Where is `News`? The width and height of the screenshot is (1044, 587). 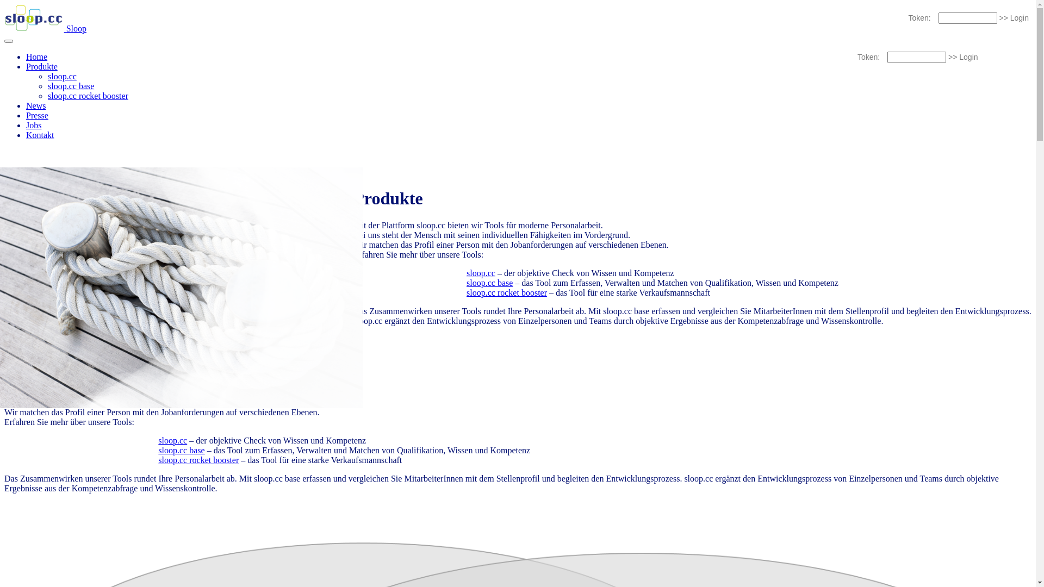
News is located at coordinates (36, 105).